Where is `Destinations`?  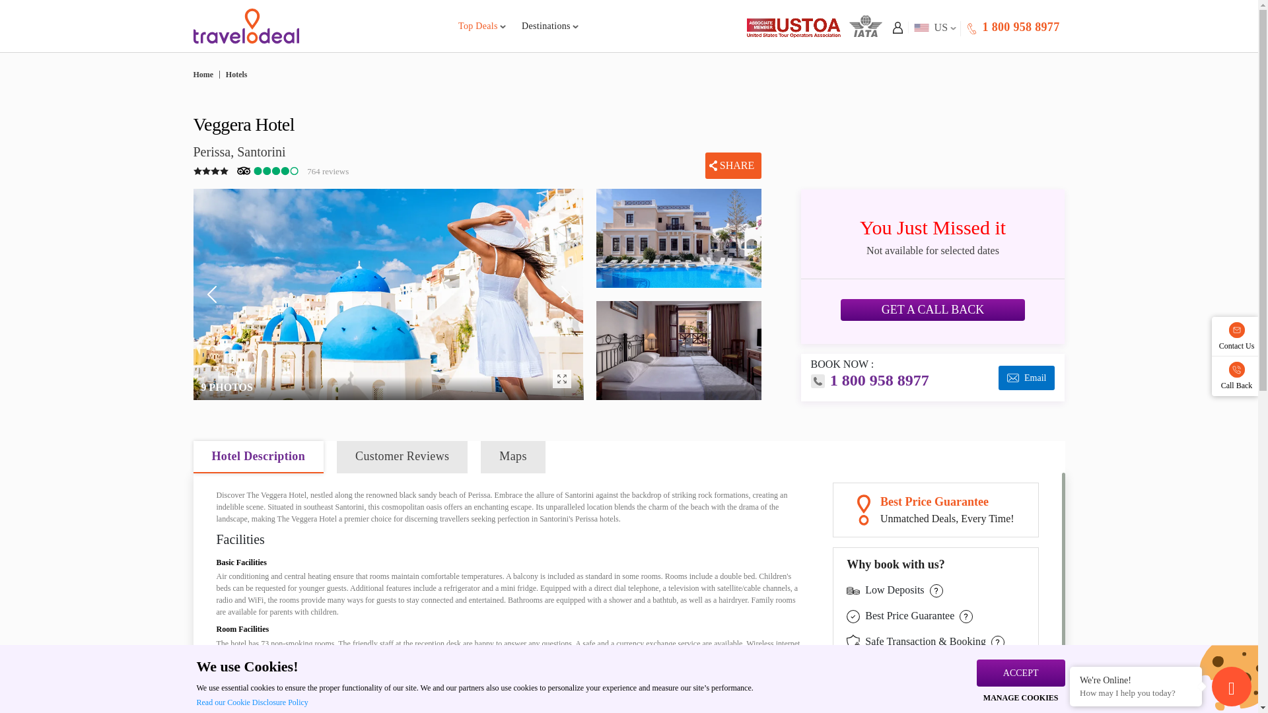
Destinations is located at coordinates (549, 26).